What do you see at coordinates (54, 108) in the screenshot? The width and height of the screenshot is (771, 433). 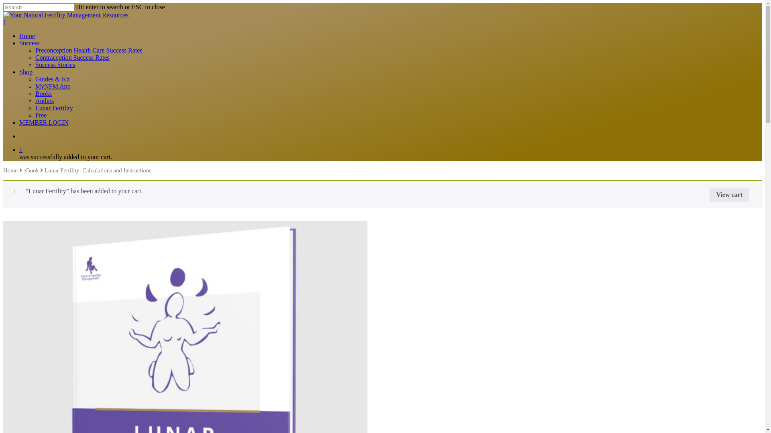 I see `Lunar Fertility` at bounding box center [54, 108].